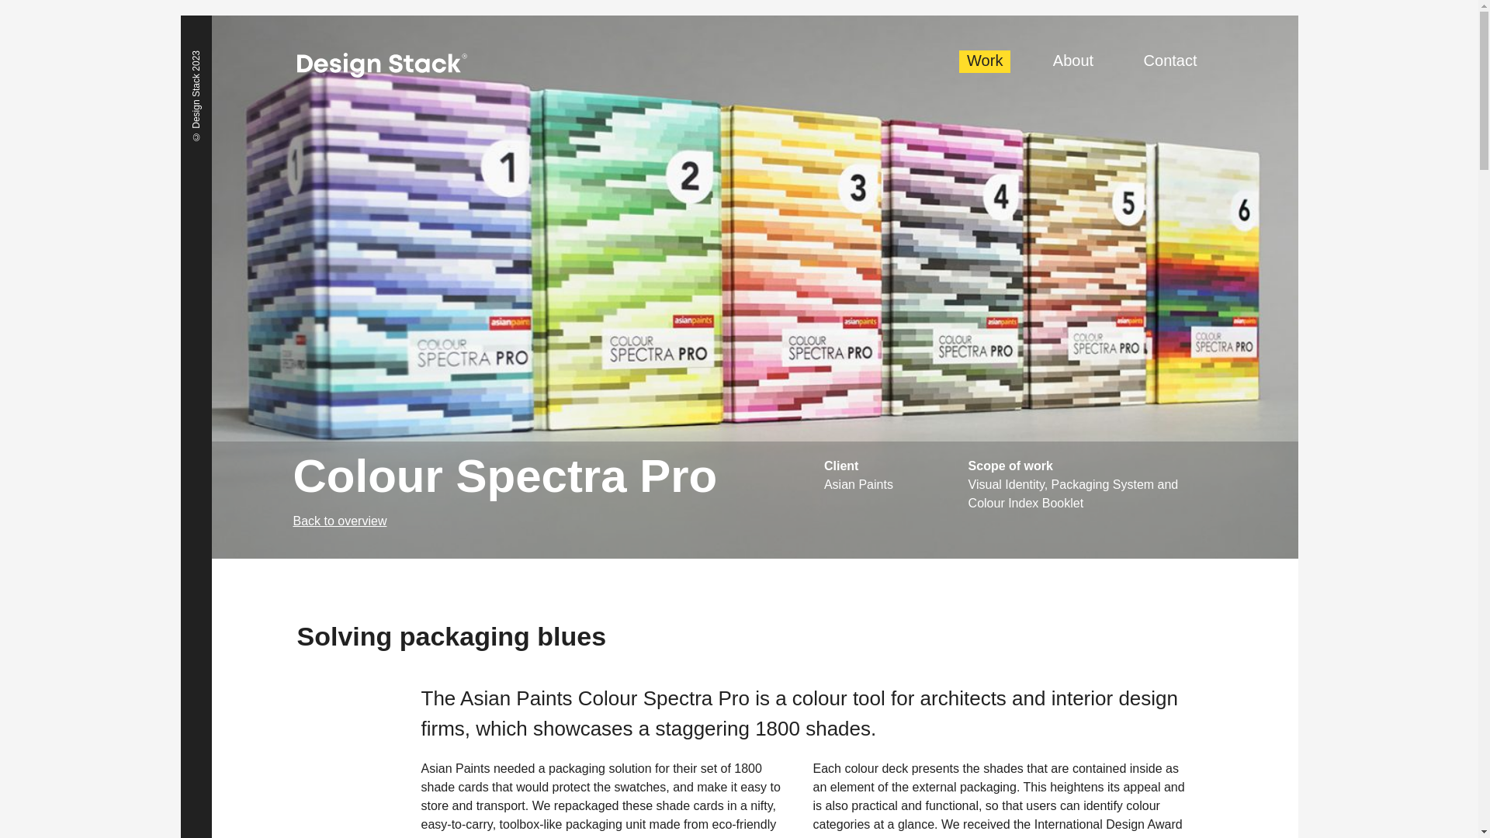 The height and width of the screenshot is (838, 1490). Describe the element at coordinates (994, 782) in the screenshot. I see `Facebook` at that location.